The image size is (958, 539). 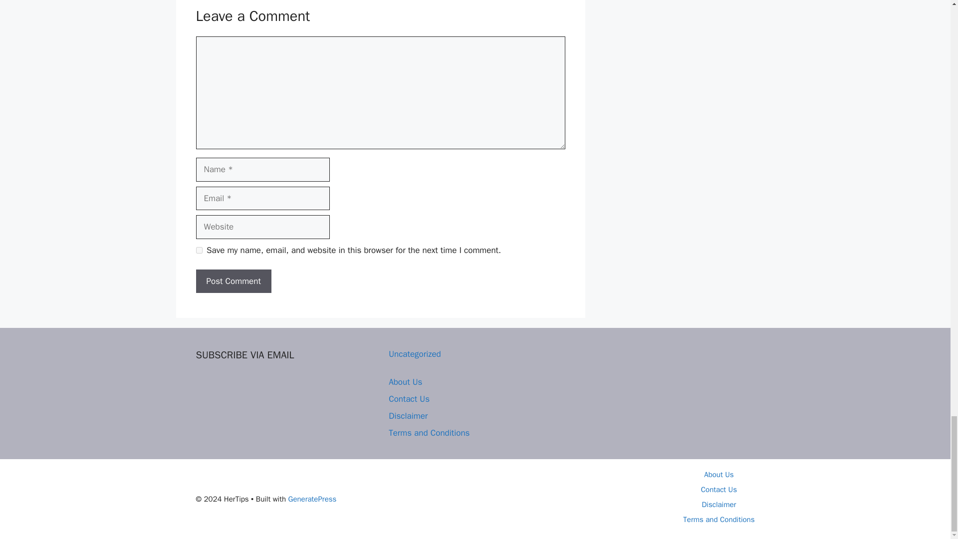 What do you see at coordinates (405, 382) in the screenshot?
I see `About Us` at bounding box center [405, 382].